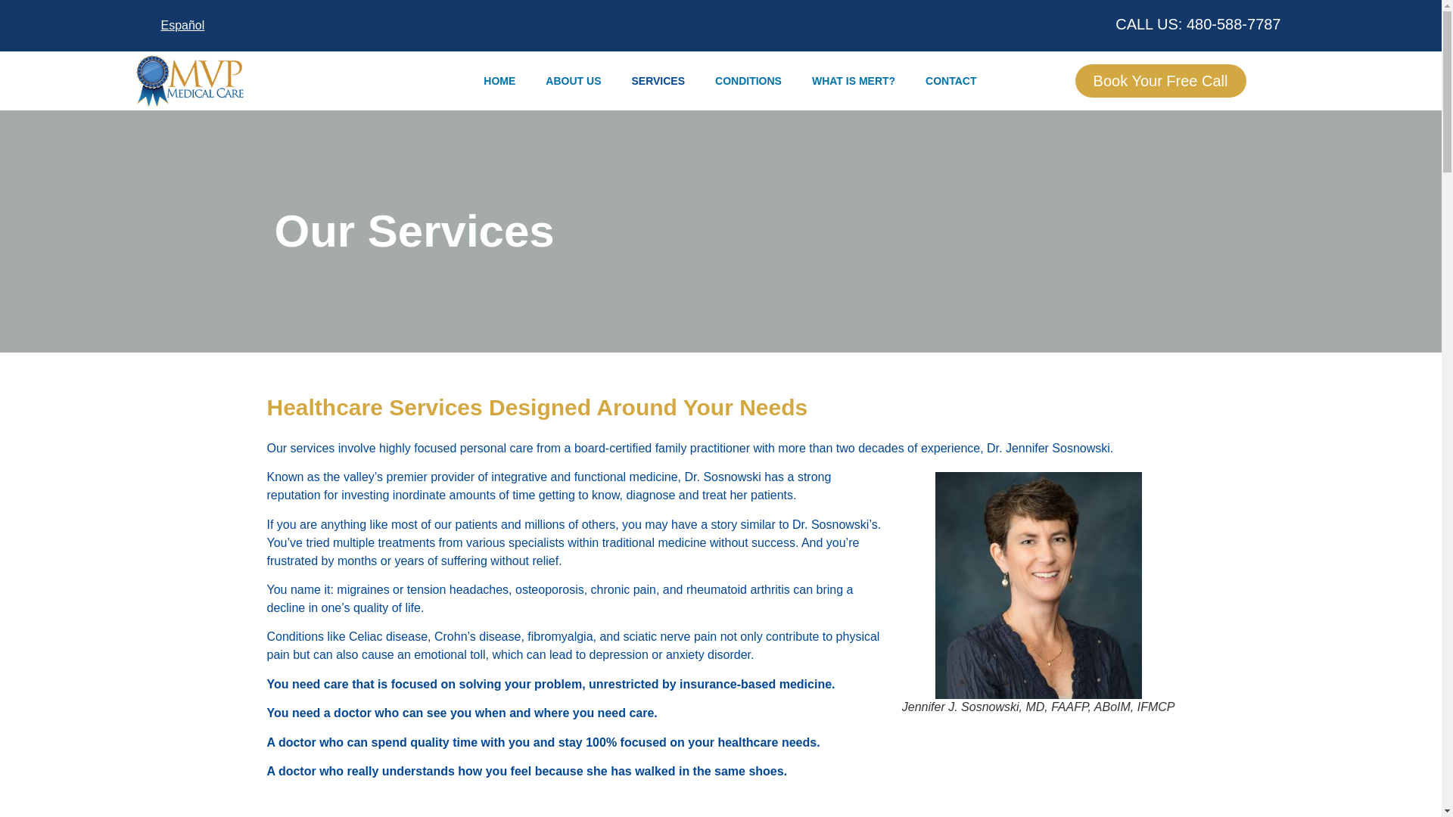  What do you see at coordinates (499, 80) in the screenshot?
I see `HOME` at bounding box center [499, 80].